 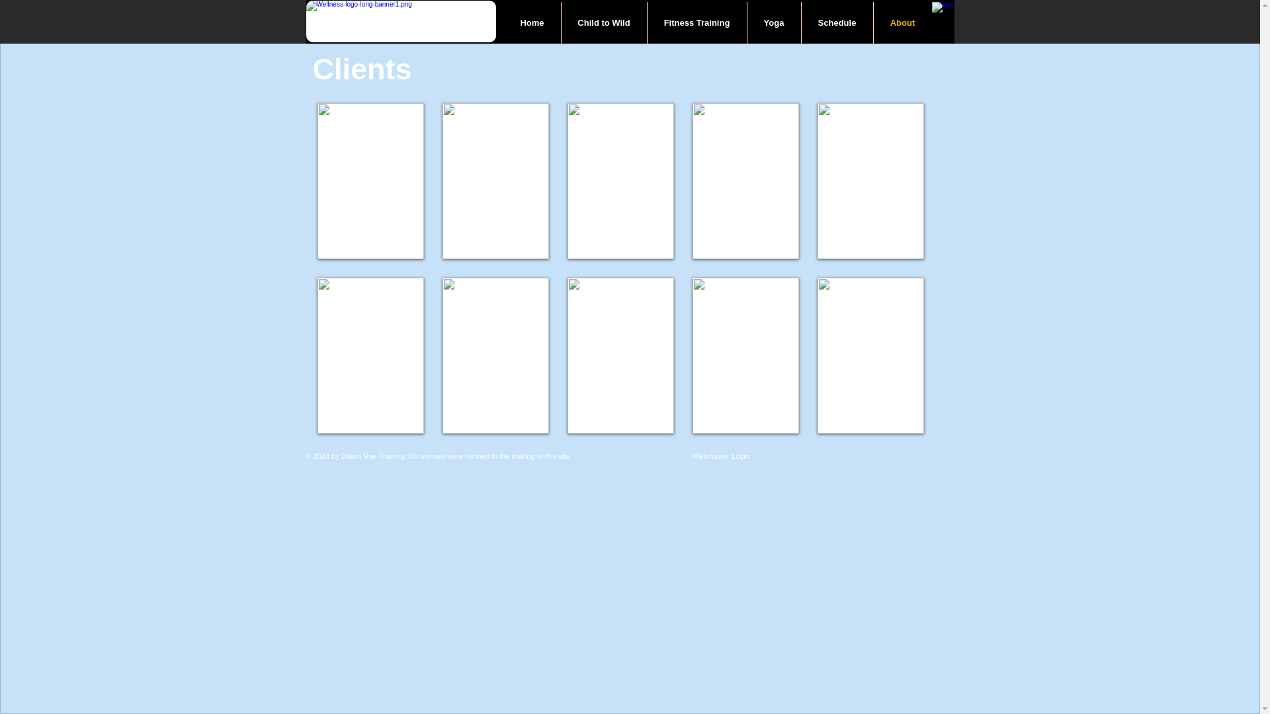 What do you see at coordinates (902, 22) in the screenshot?
I see `About` at bounding box center [902, 22].